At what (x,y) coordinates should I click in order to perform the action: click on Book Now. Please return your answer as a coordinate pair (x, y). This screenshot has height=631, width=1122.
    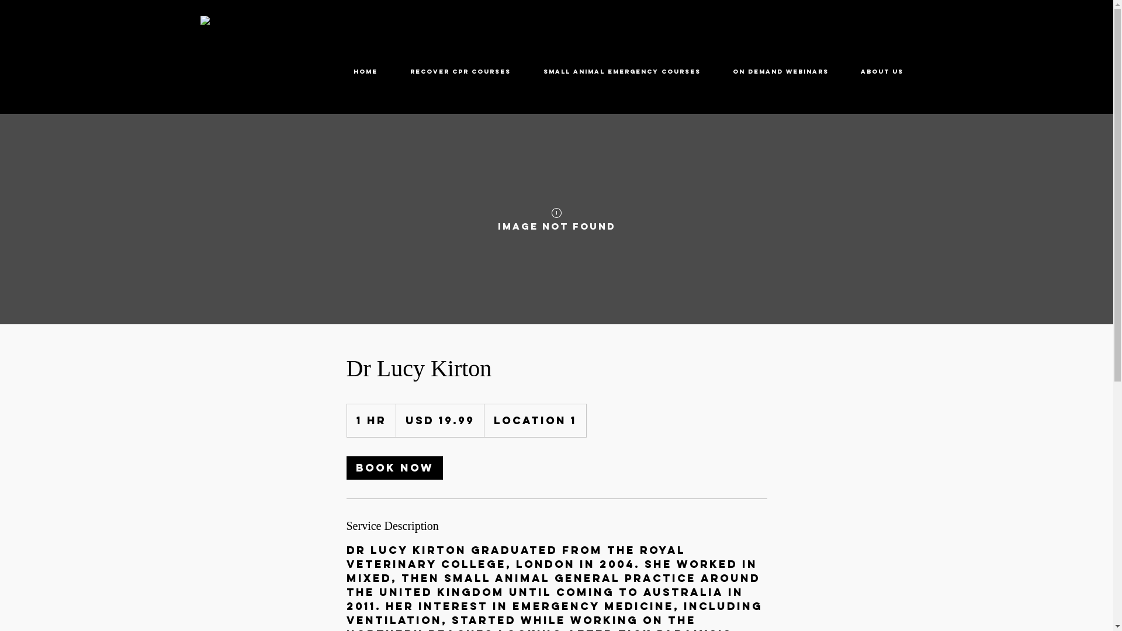
    Looking at the image, I should click on (394, 468).